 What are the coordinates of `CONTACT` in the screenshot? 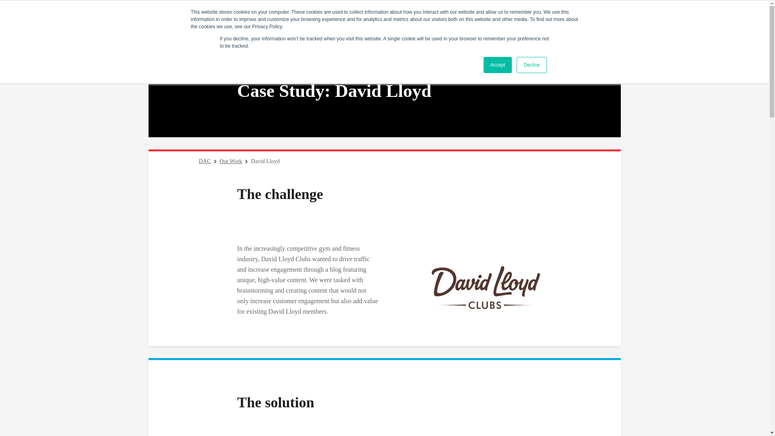 It's located at (512, 13).